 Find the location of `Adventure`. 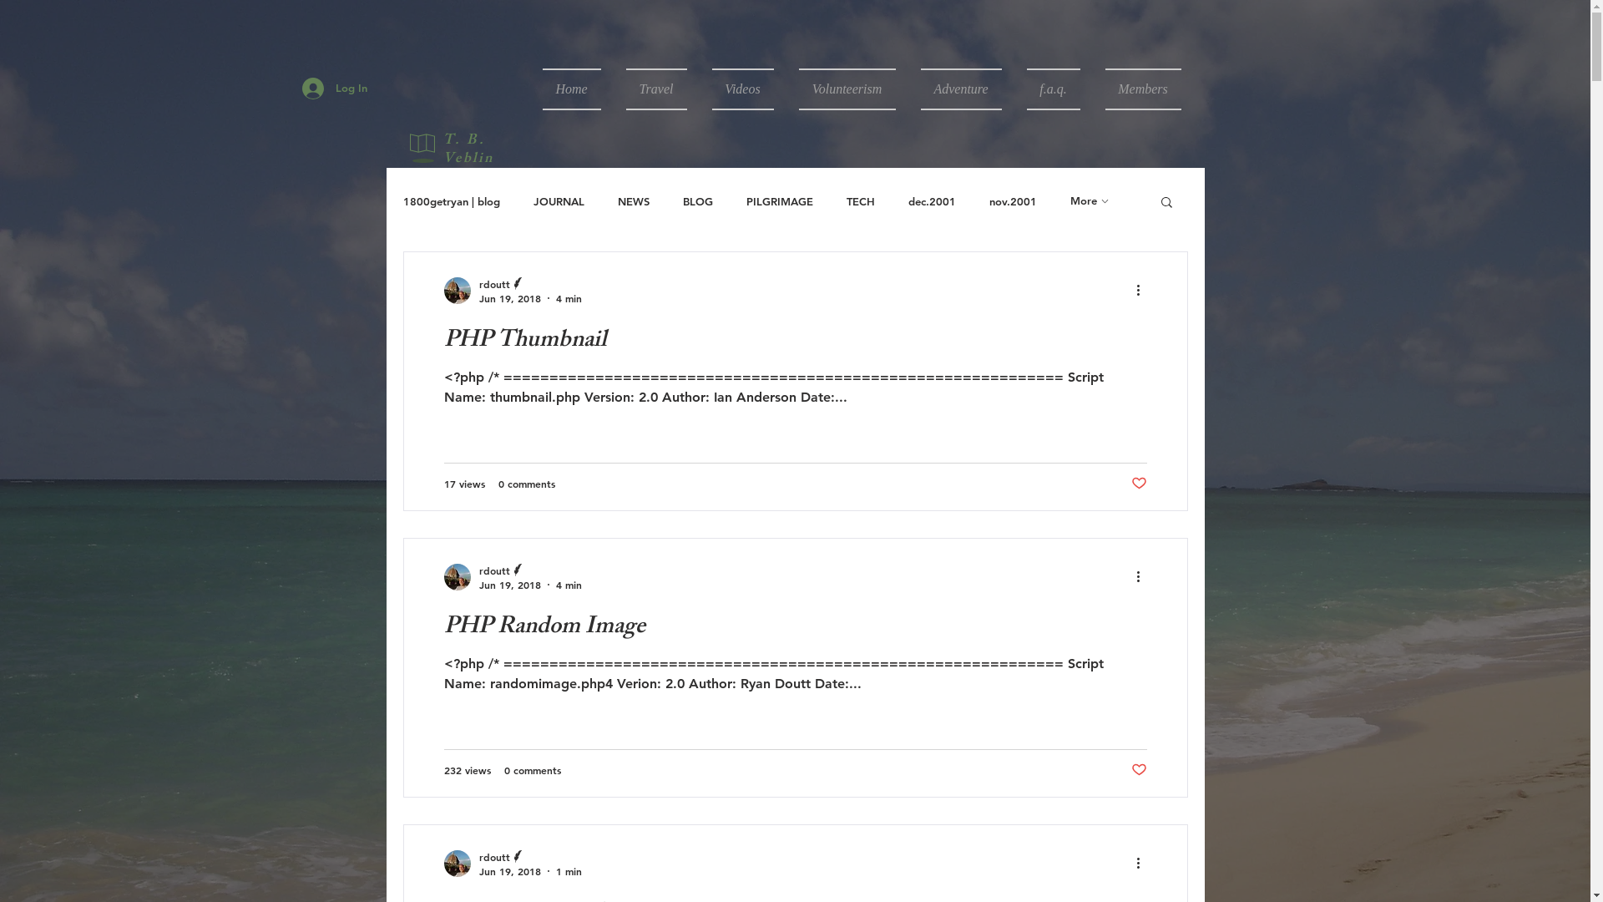

Adventure is located at coordinates (962, 89).